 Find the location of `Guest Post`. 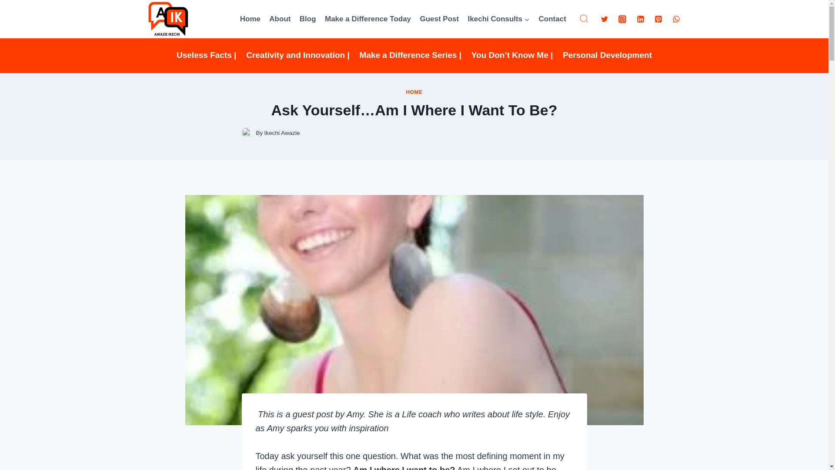

Guest Post is located at coordinates (439, 19).